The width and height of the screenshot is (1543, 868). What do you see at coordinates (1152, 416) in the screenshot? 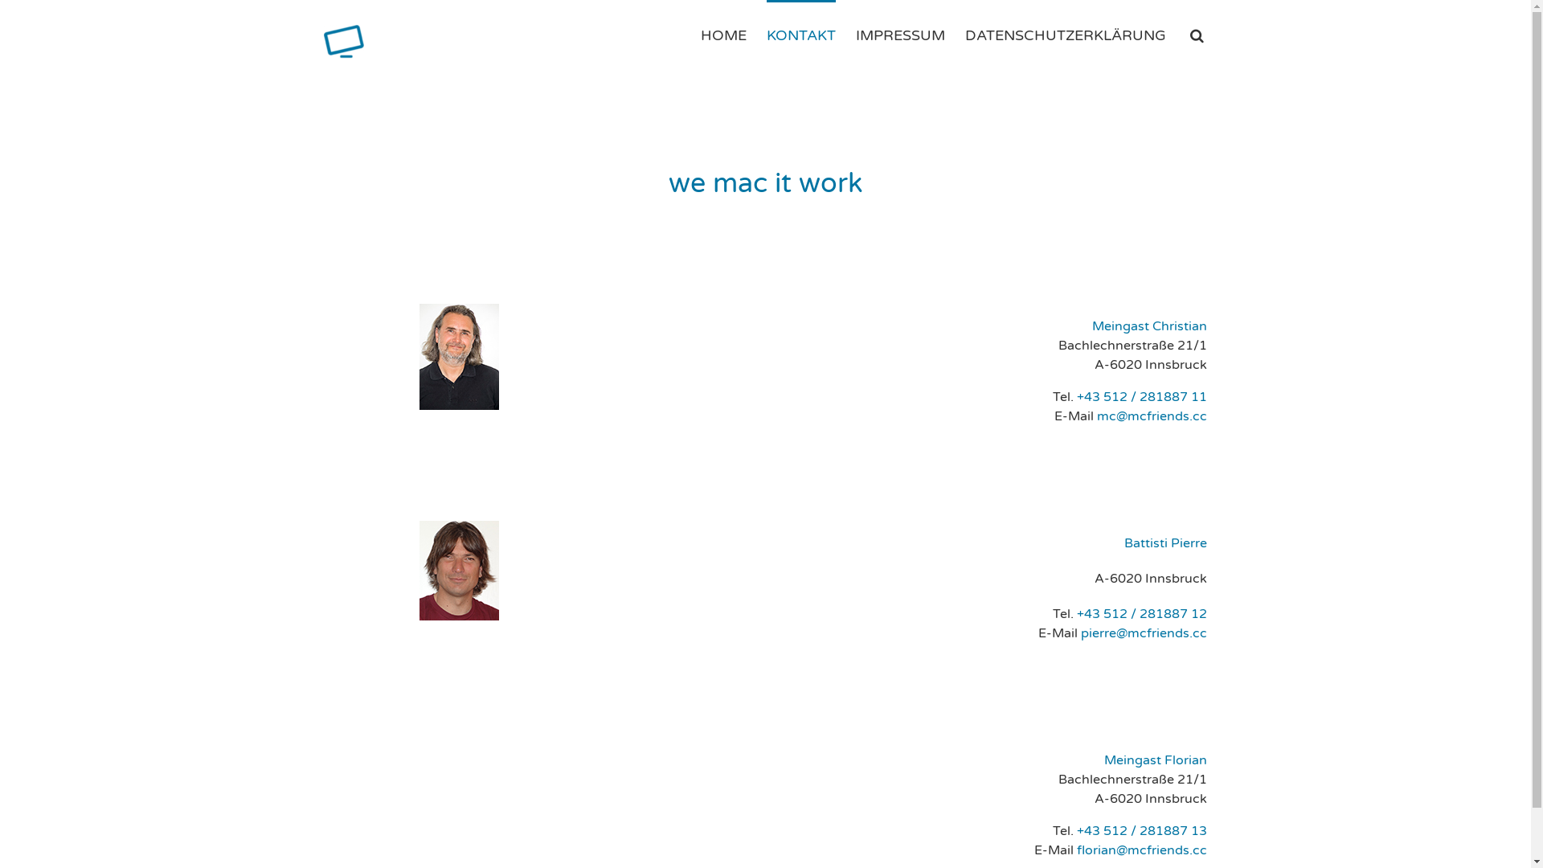
I see `mc@mcfriends.cc` at bounding box center [1152, 416].